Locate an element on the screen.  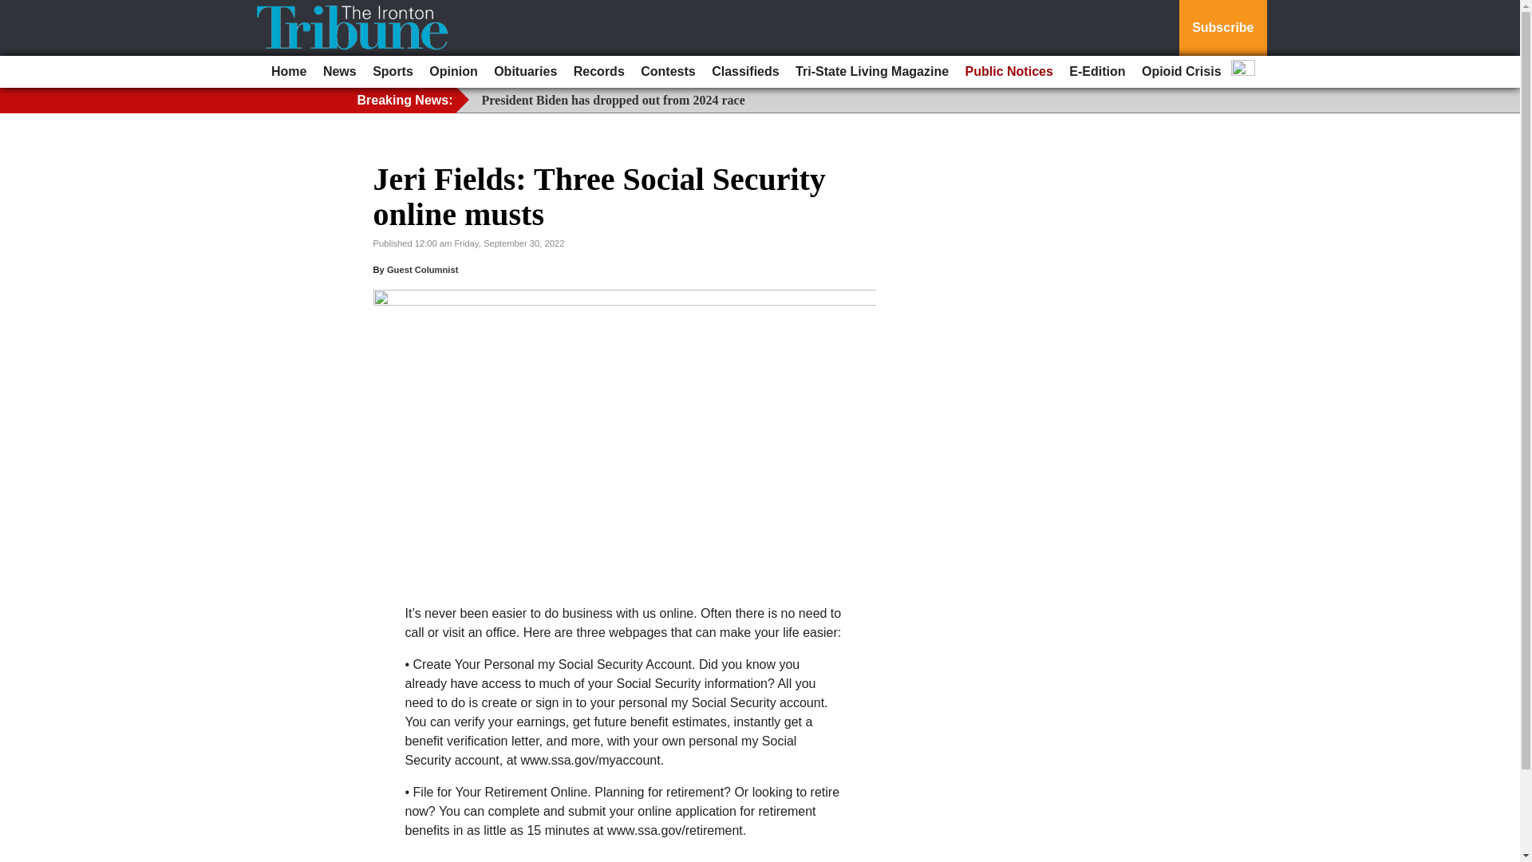
Contests is located at coordinates (667, 72).